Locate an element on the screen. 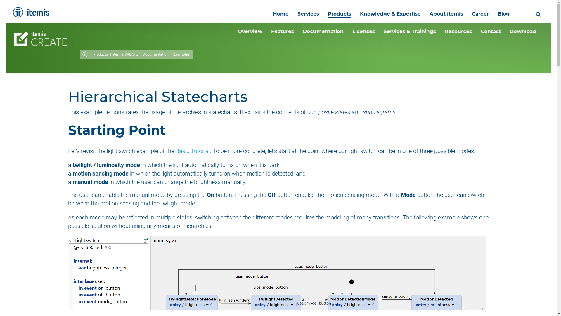  itemis CREATE is located at coordinates (125, 54).